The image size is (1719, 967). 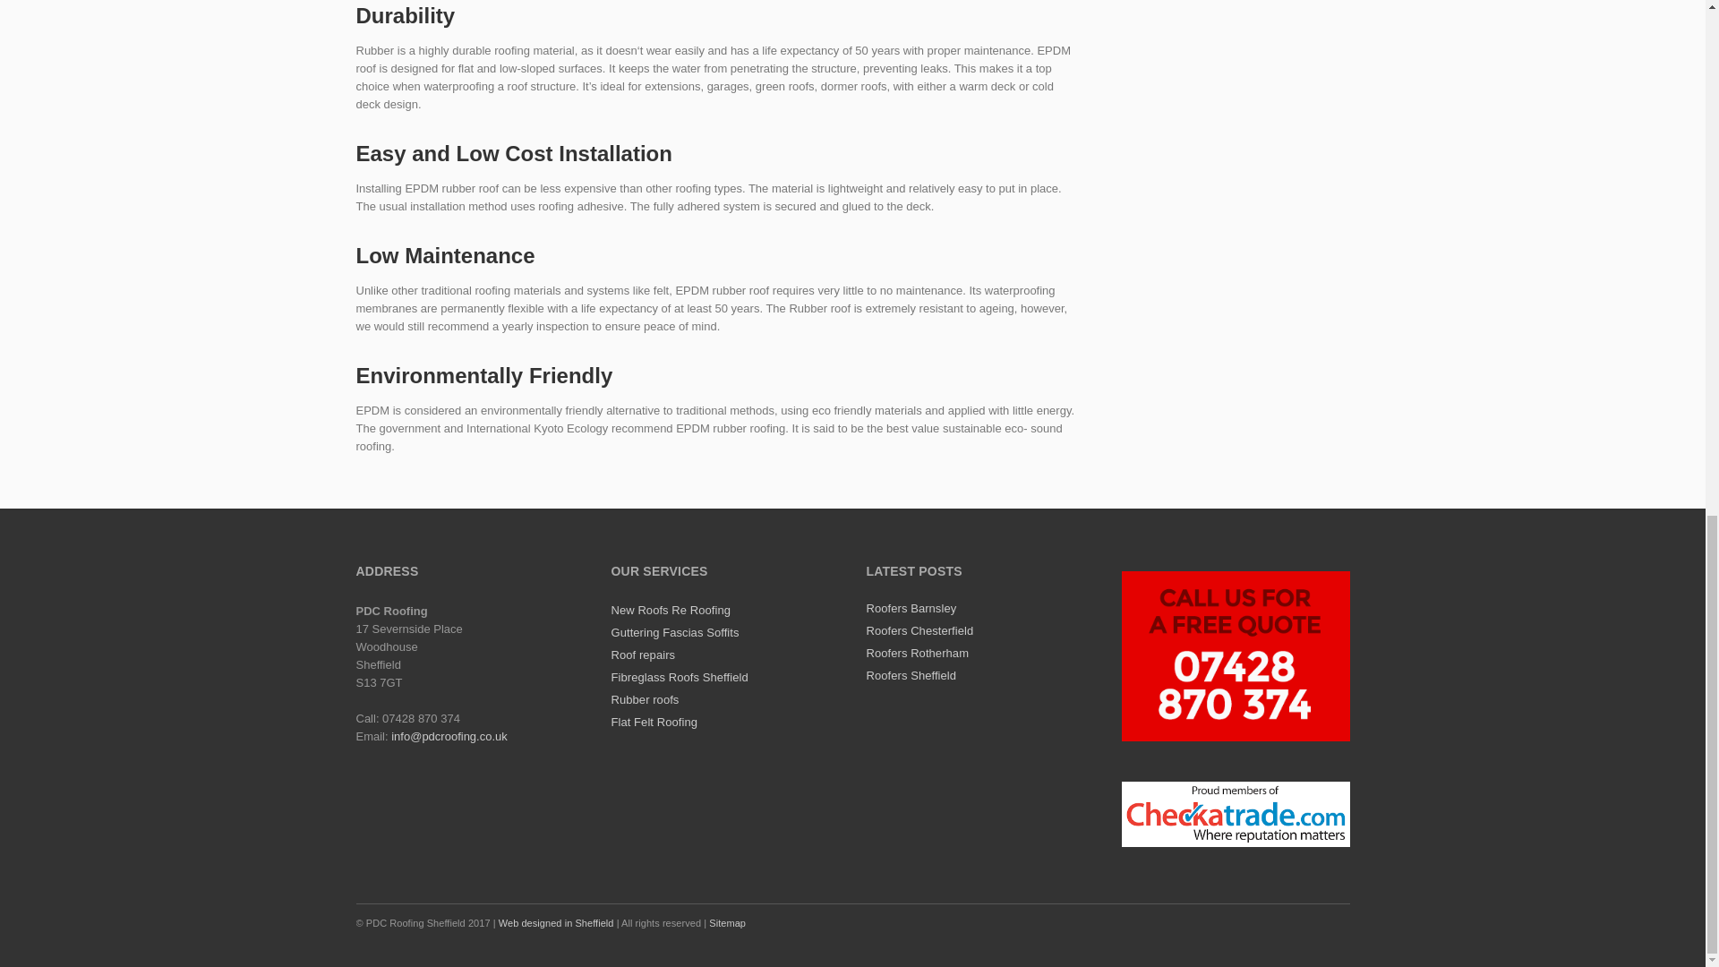 I want to click on Flat Felt Roofing, so click(x=653, y=722).